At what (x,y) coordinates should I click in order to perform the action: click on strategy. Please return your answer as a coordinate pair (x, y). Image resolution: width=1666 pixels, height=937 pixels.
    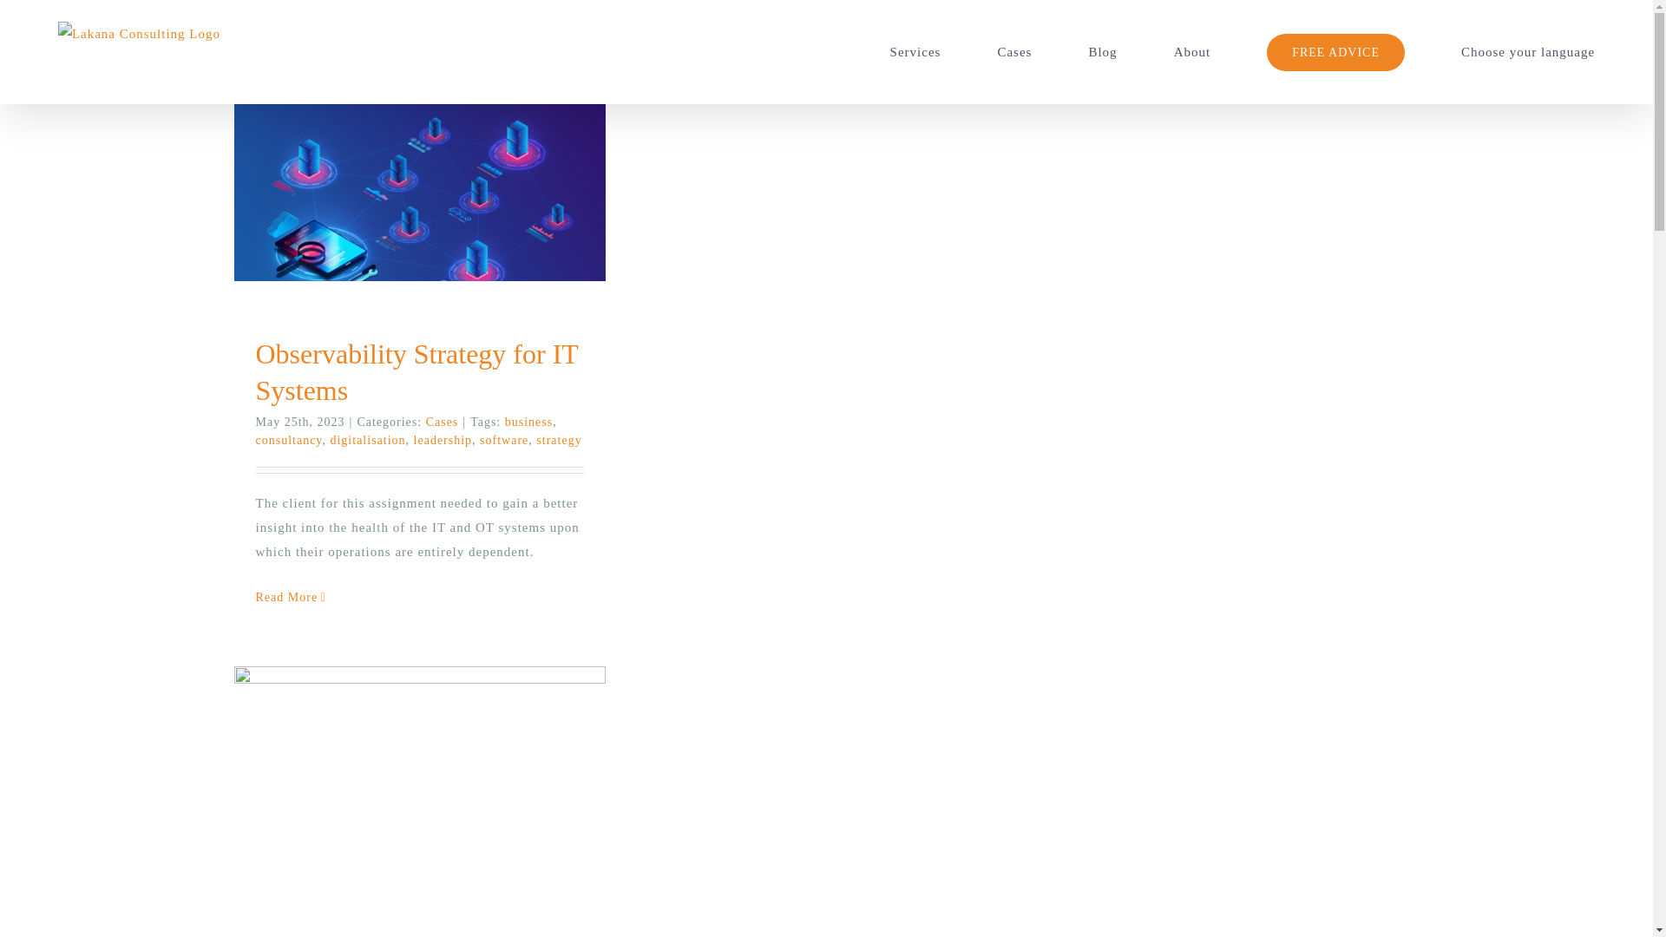
    Looking at the image, I should click on (559, 441).